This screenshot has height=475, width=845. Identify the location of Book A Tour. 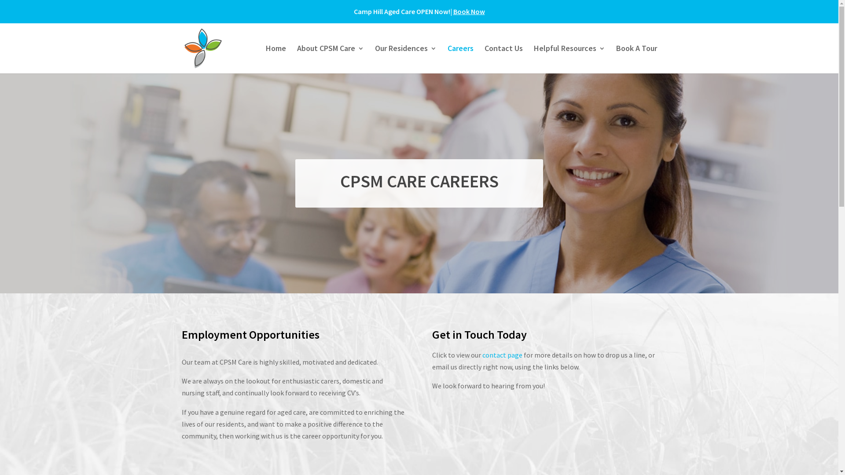
(636, 59).